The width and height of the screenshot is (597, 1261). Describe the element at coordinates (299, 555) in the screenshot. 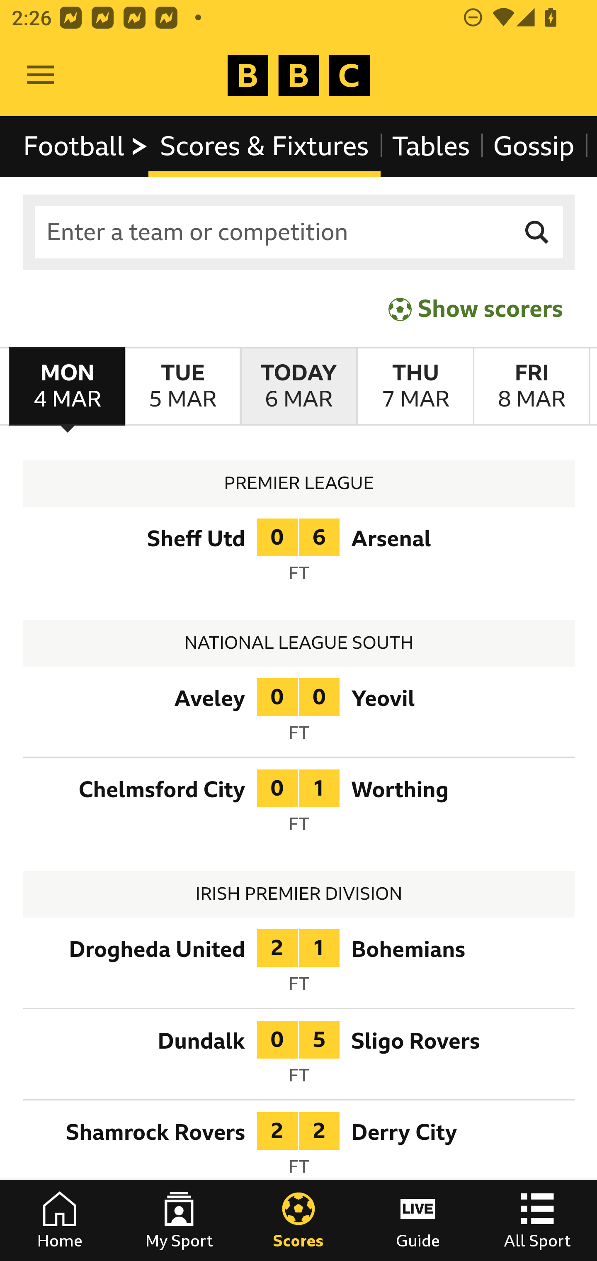

I see `68399653 Sheffield United 0 Arsenal 6 Full Time` at that location.